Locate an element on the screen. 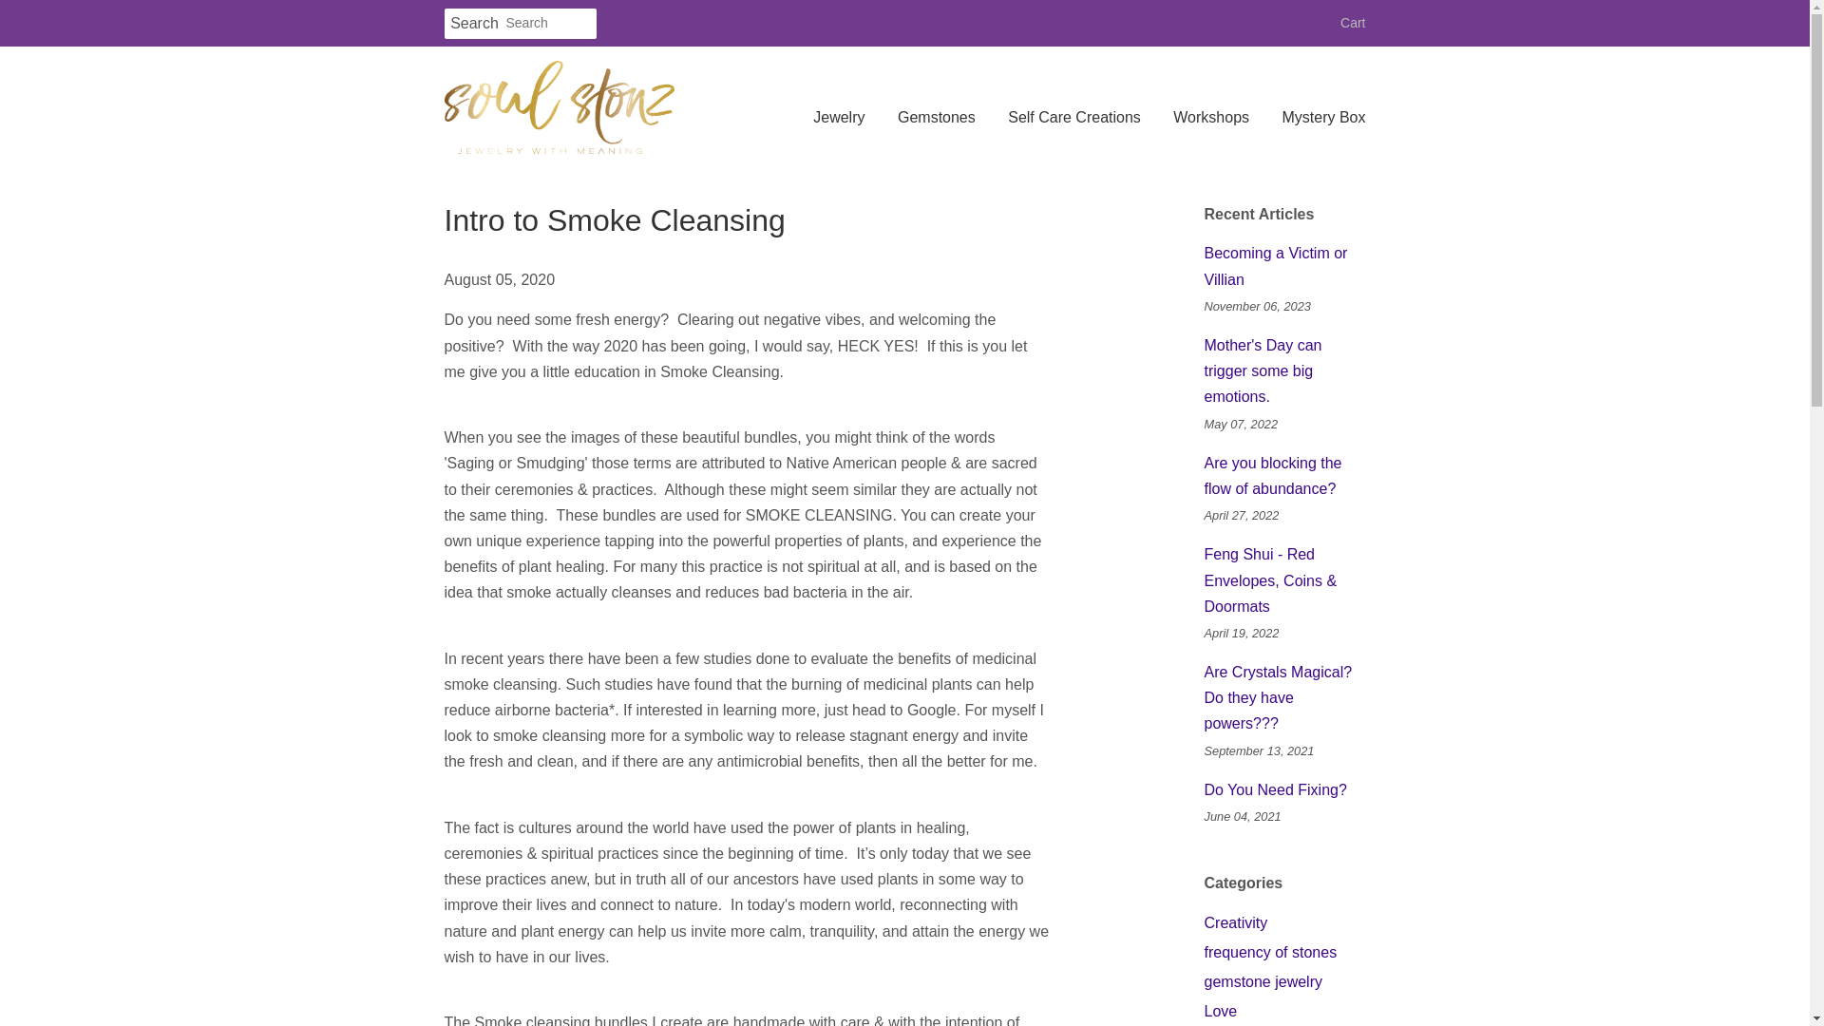 The height and width of the screenshot is (1026, 1824). Jewelry is located at coordinates (845, 118).